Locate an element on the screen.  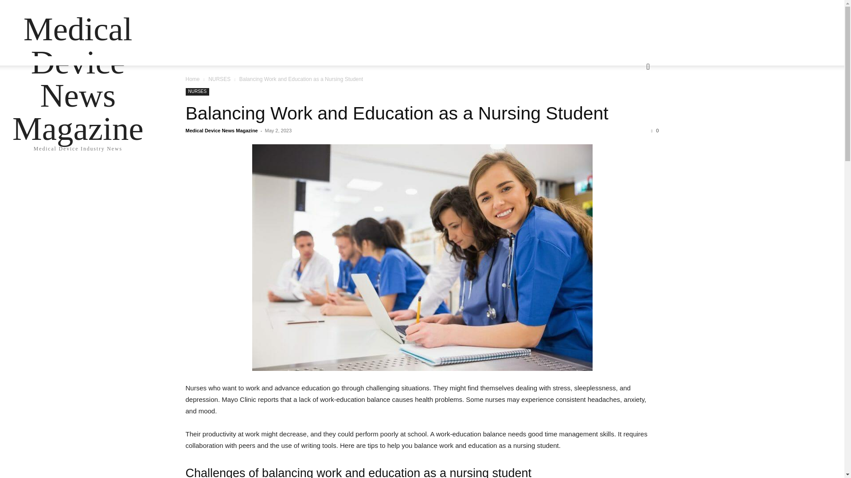
0 is located at coordinates (655, 131).